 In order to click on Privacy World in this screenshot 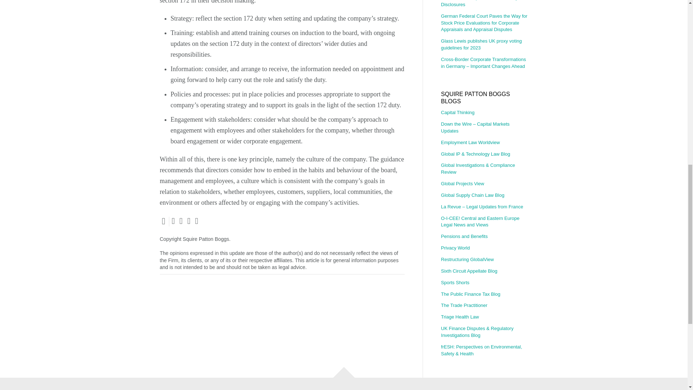, I will do `click(484, 248)`.